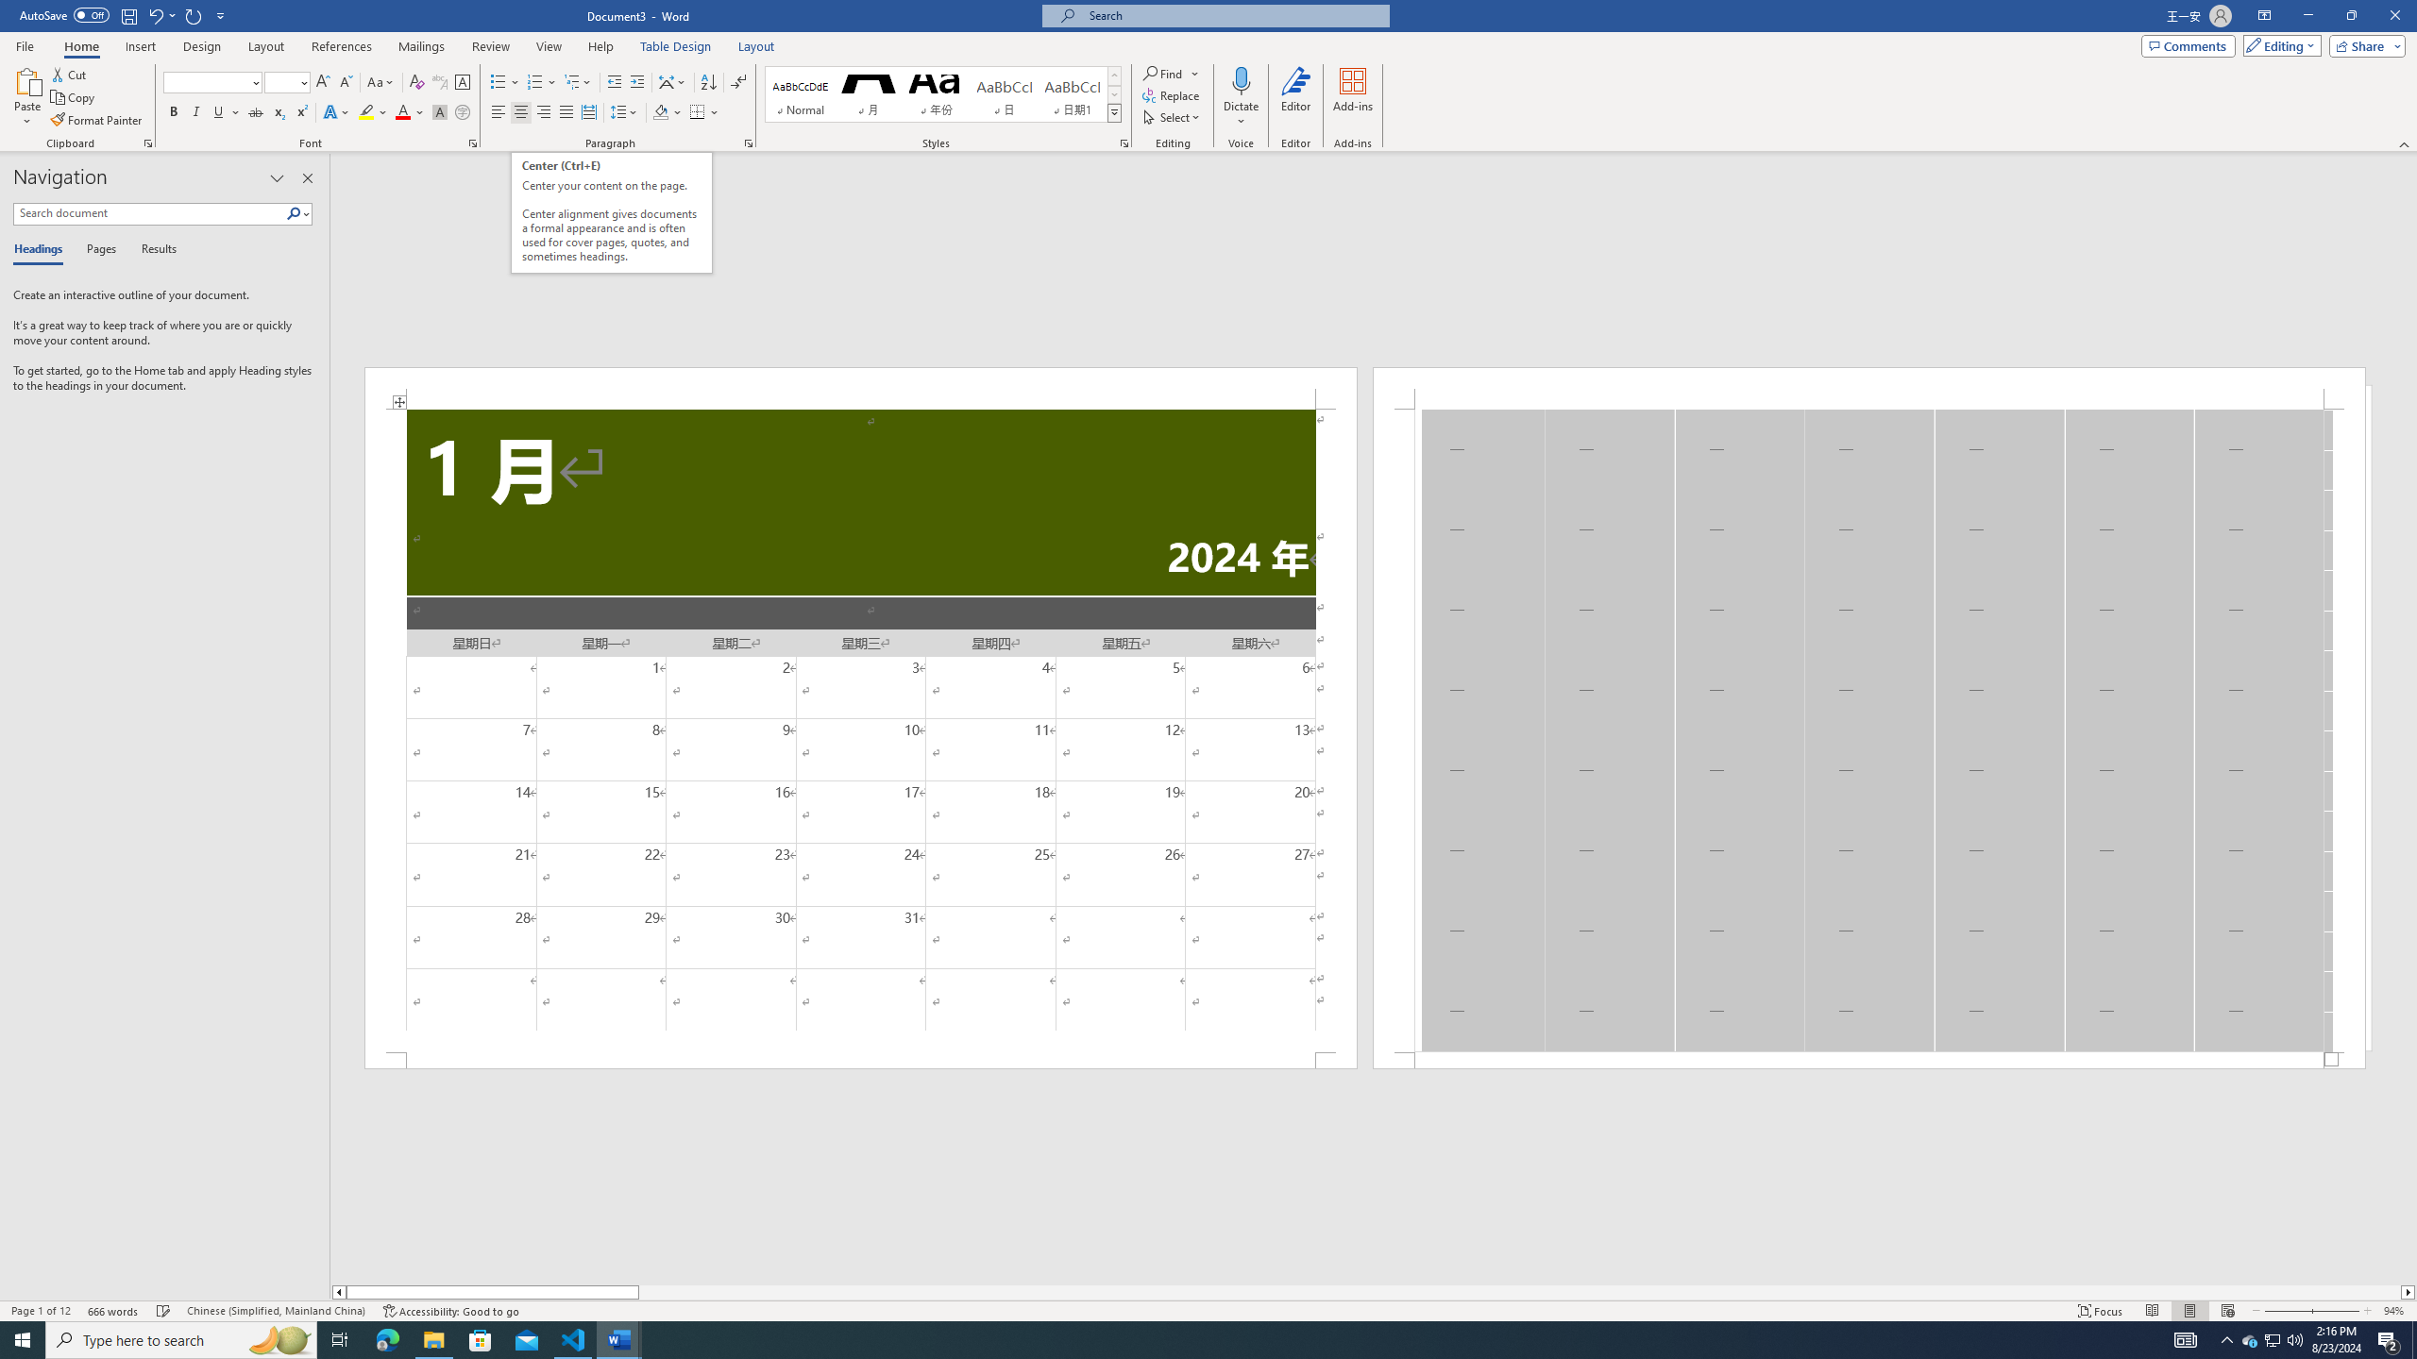 The height and width of the screenshot is (1359, 2417). I want to click on AutomationID: QuickStylesGallery, so click(943, 94).